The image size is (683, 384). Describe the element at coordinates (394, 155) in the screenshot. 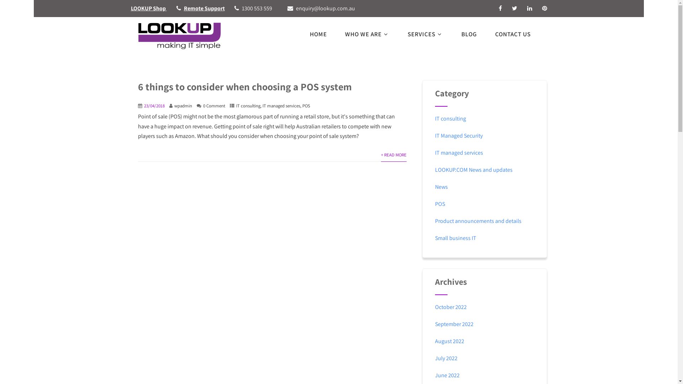

I see `+ READ MORE` at that location.